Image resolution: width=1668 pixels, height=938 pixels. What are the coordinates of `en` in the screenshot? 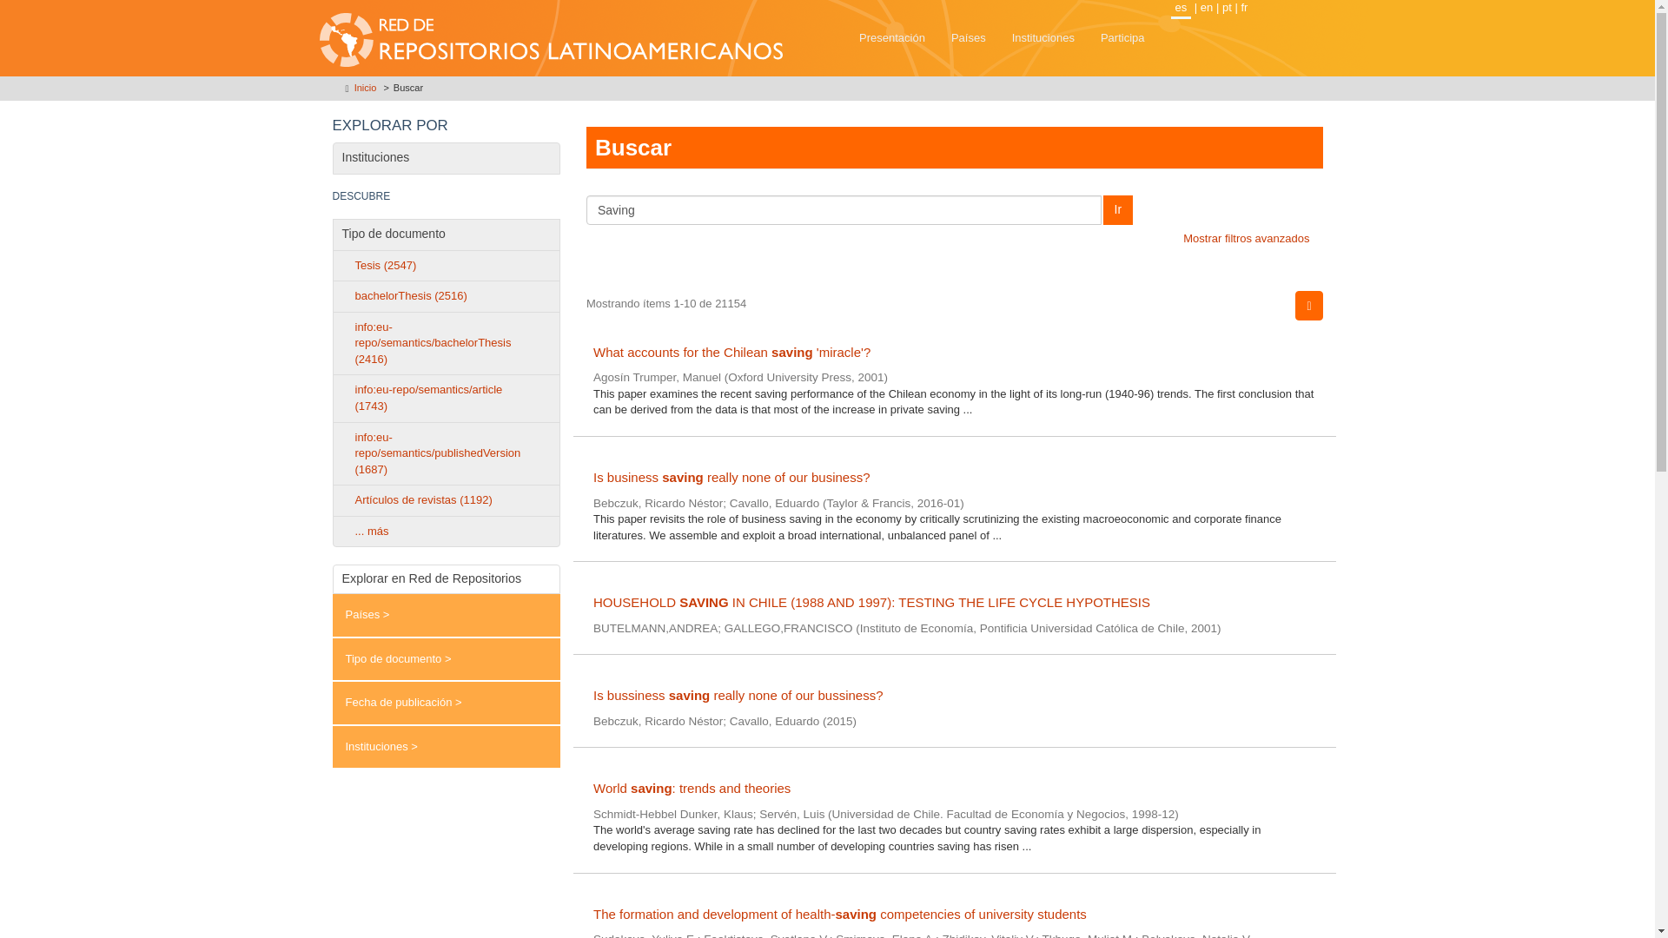 It's located at (1206, 7).